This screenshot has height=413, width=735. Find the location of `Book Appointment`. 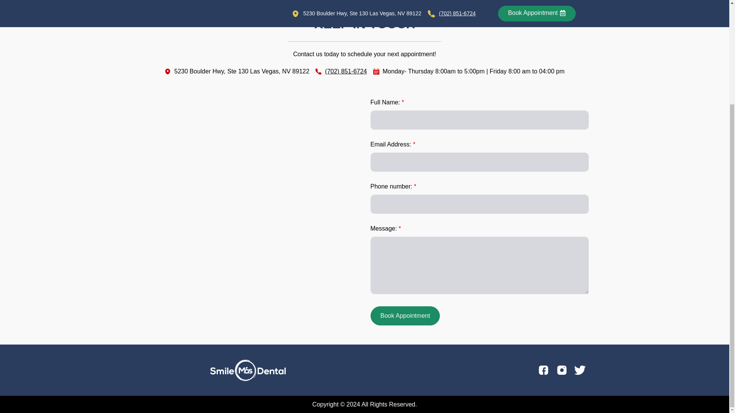

Book Appointment is located at coordinates (405, 316).